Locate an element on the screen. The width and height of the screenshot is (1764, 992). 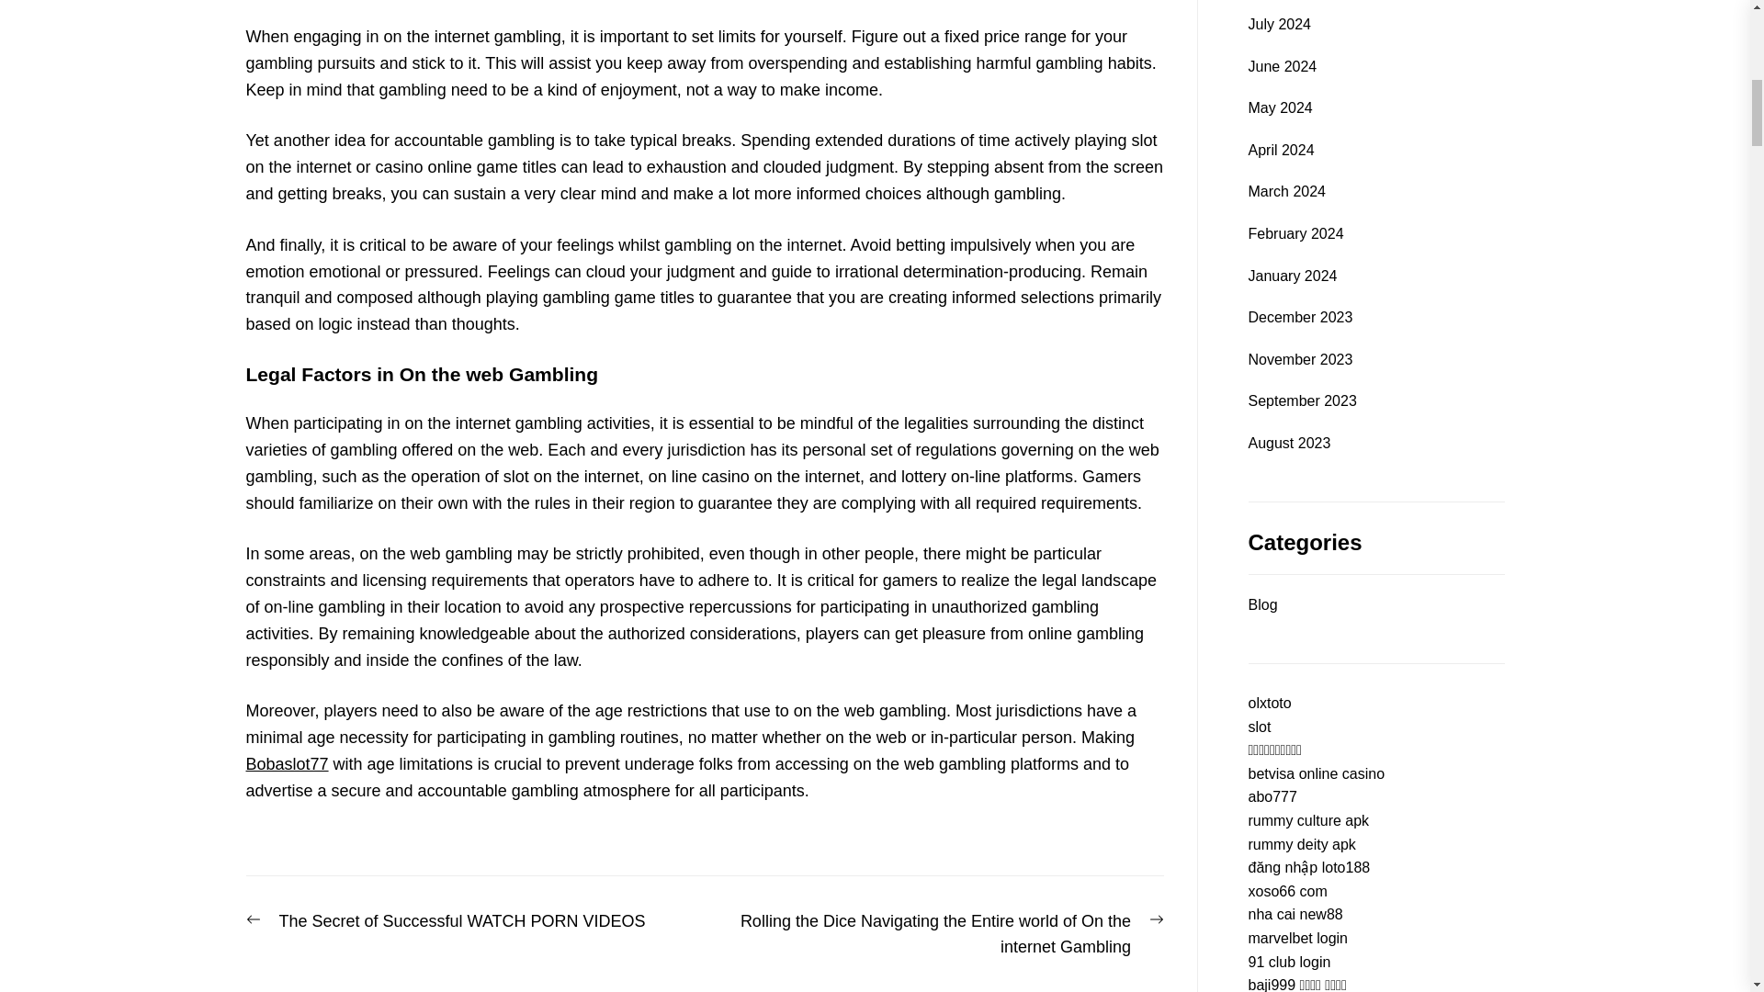
olxtoto is located at coordinates (1292, 276).